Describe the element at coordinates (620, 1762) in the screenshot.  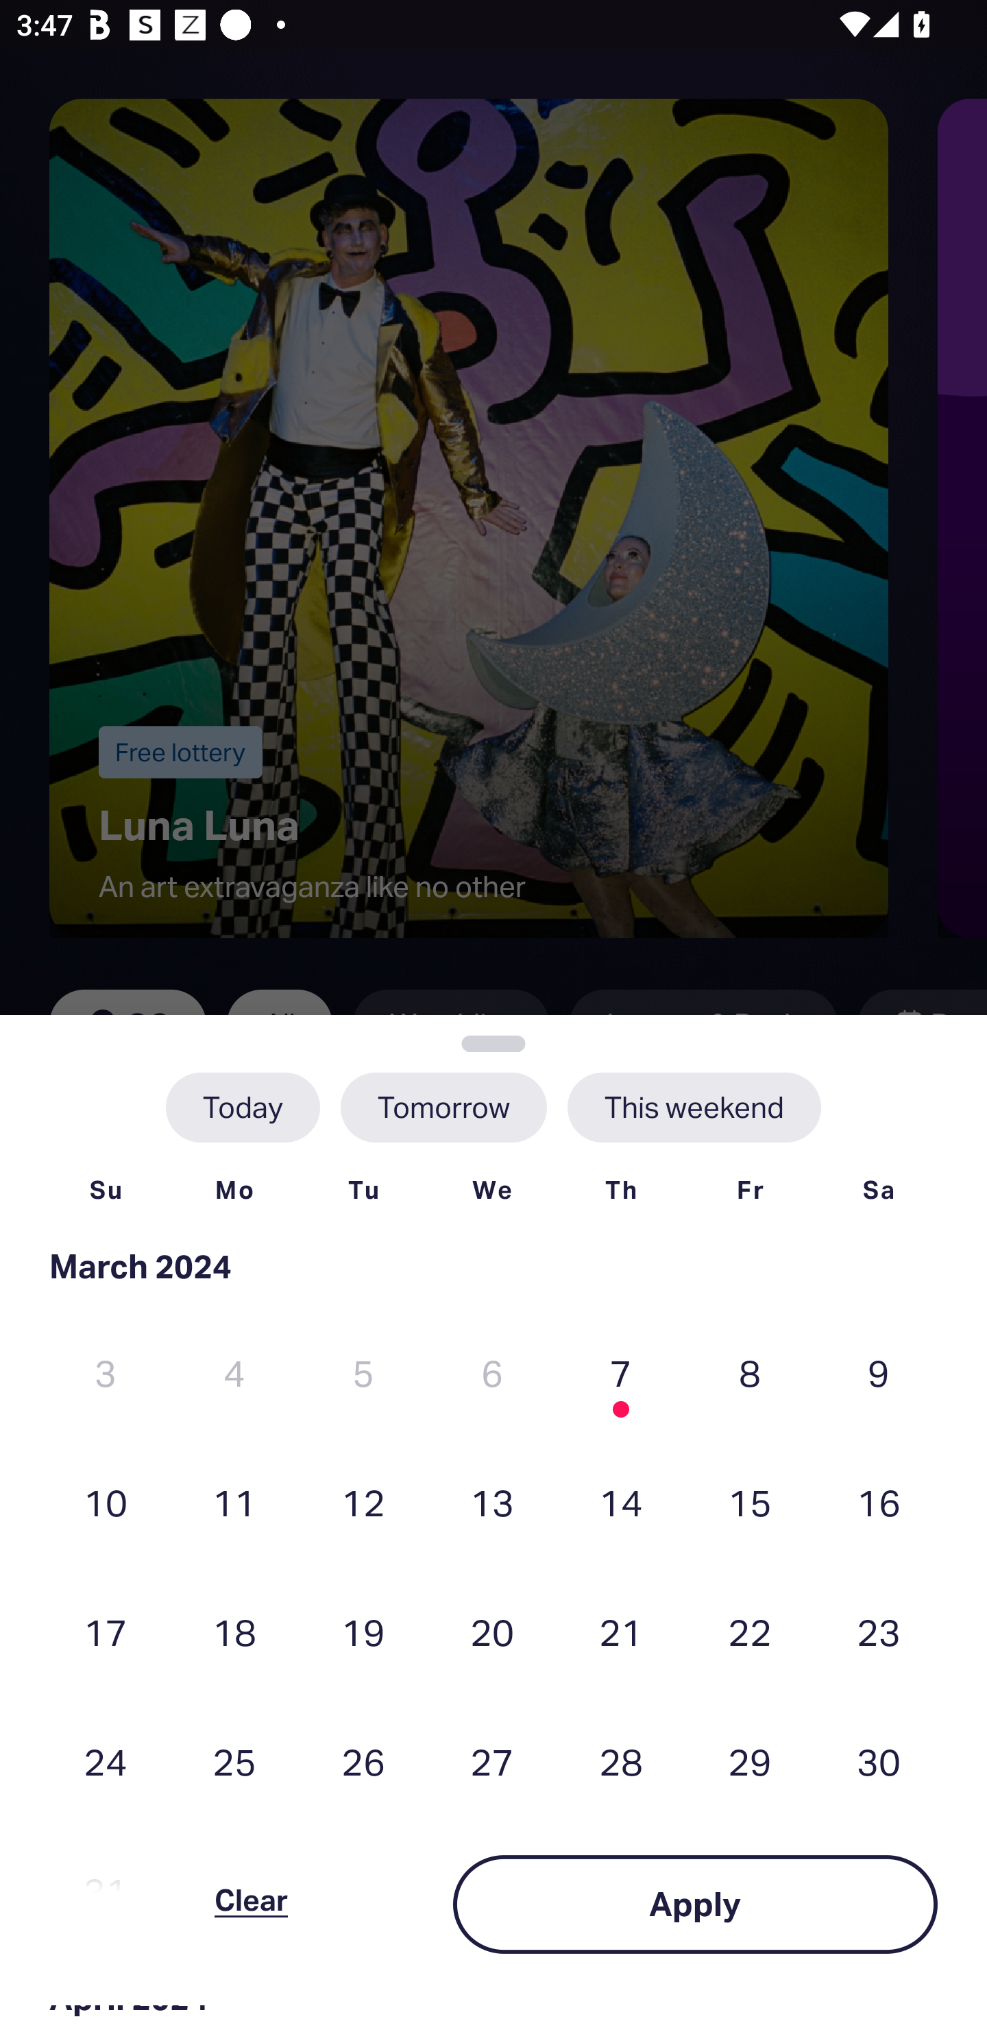
I see `28` at that location.